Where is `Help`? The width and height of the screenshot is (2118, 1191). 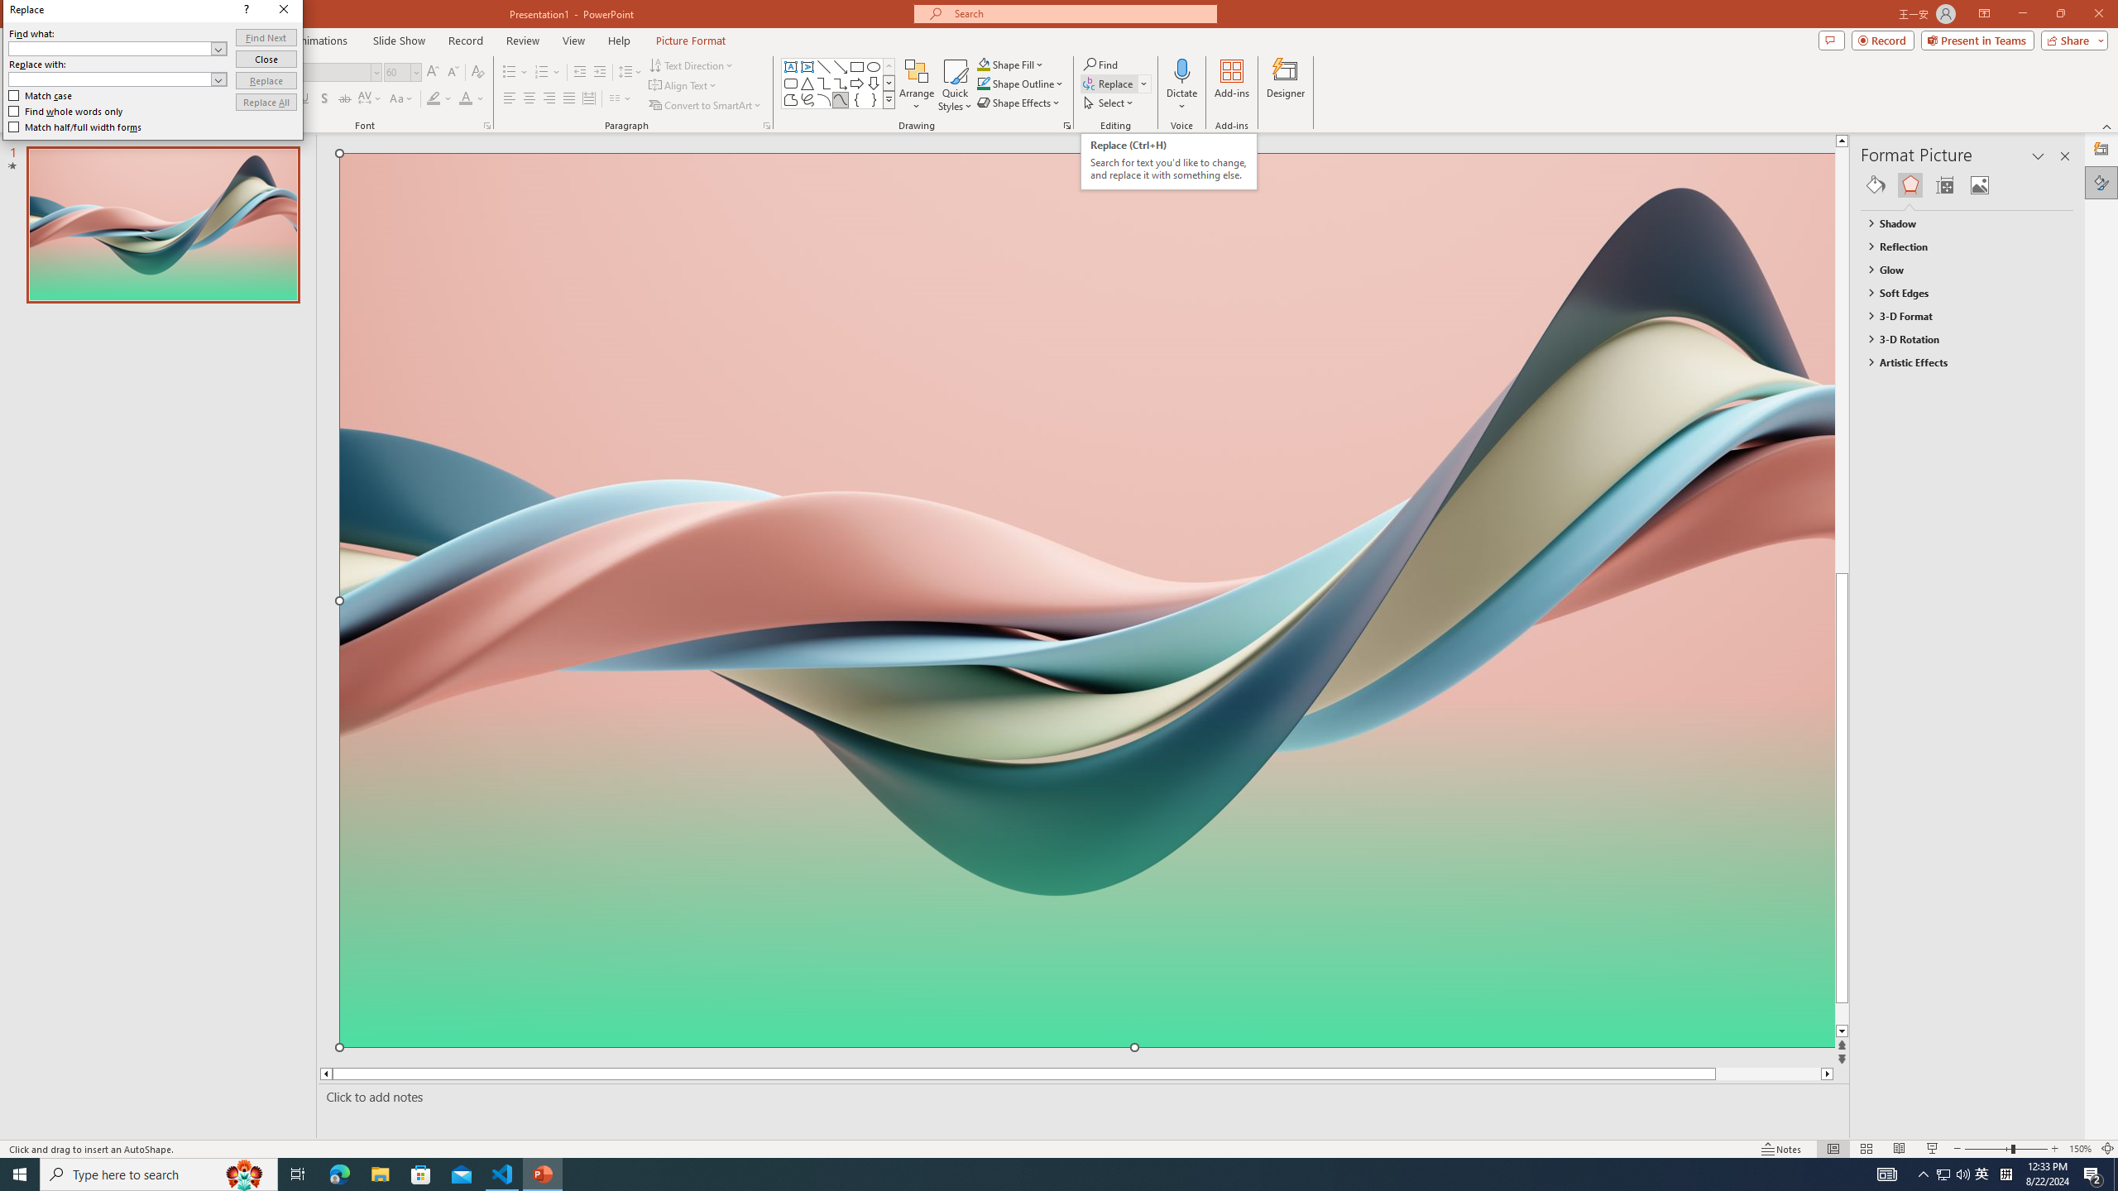 Help is located at coordinates (619, 41).